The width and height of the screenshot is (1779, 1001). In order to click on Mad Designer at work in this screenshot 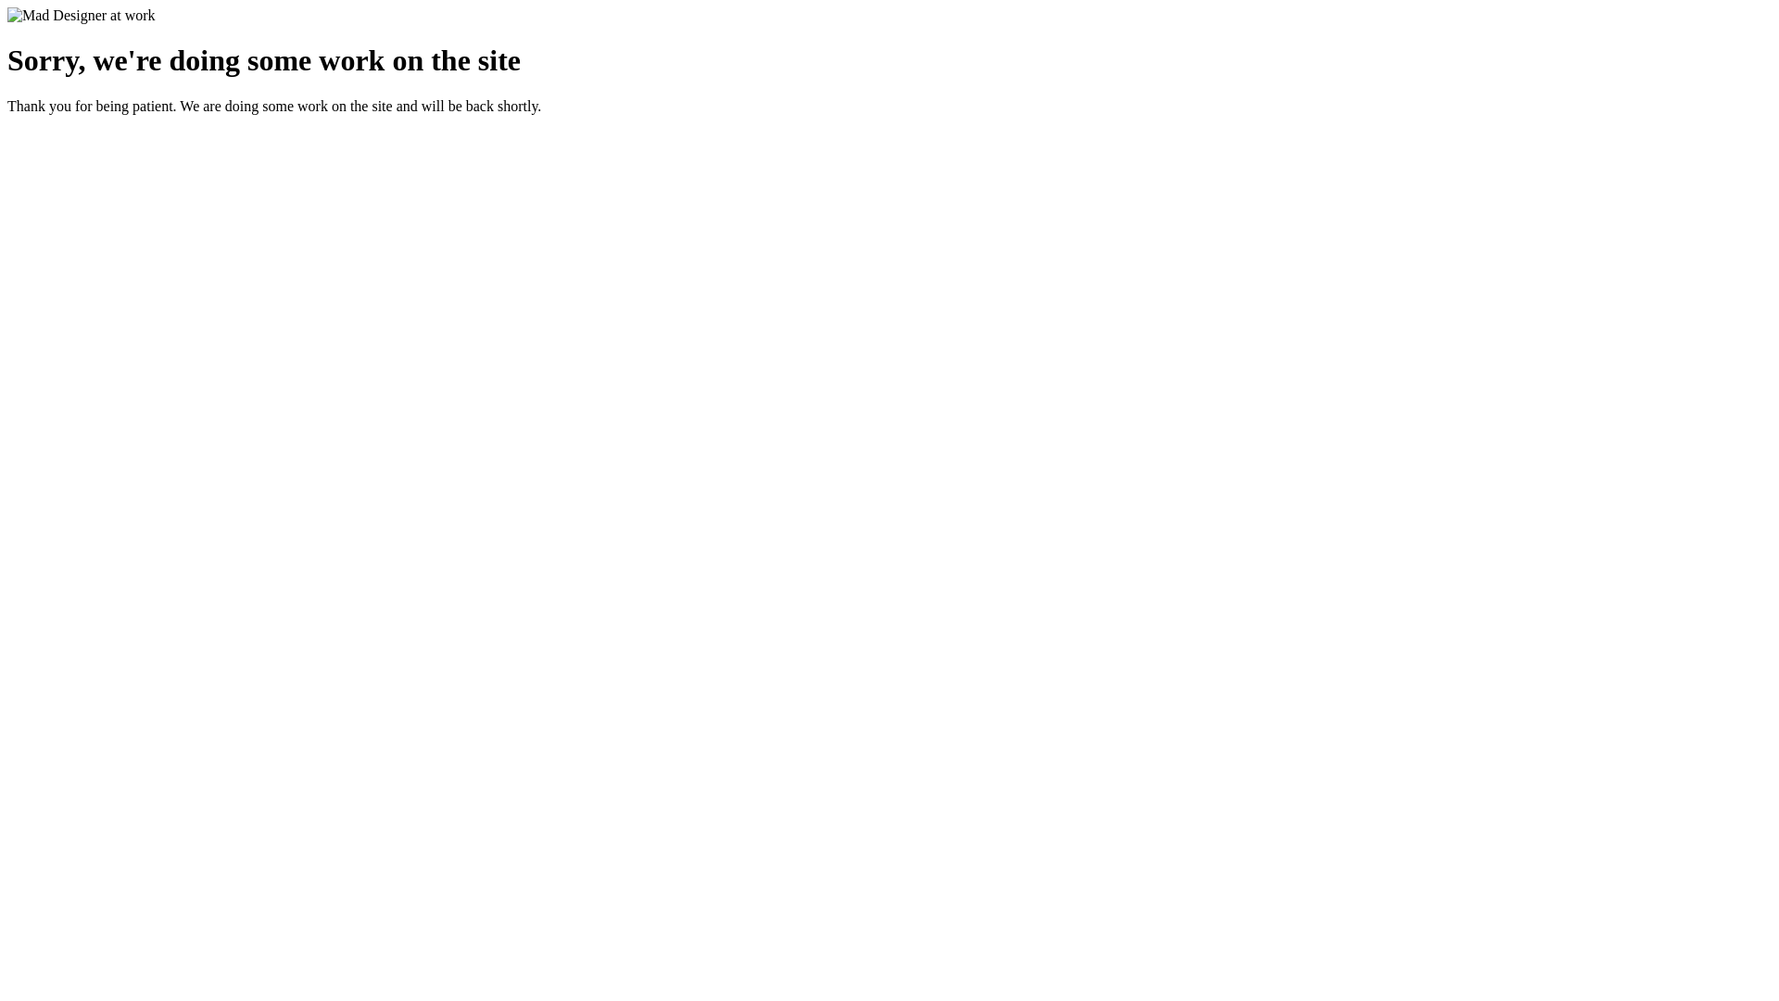, I will do `click(82, 16)`.